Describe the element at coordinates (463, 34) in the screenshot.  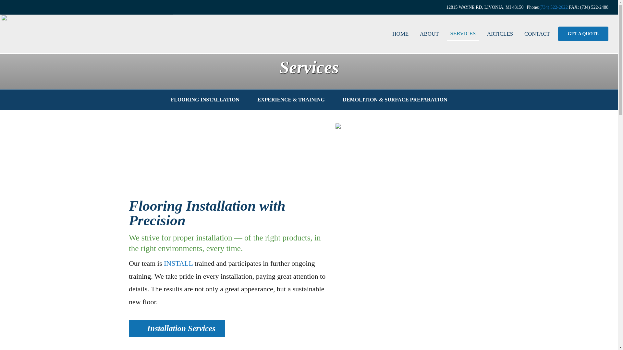
I see `SERVICES` at that location.